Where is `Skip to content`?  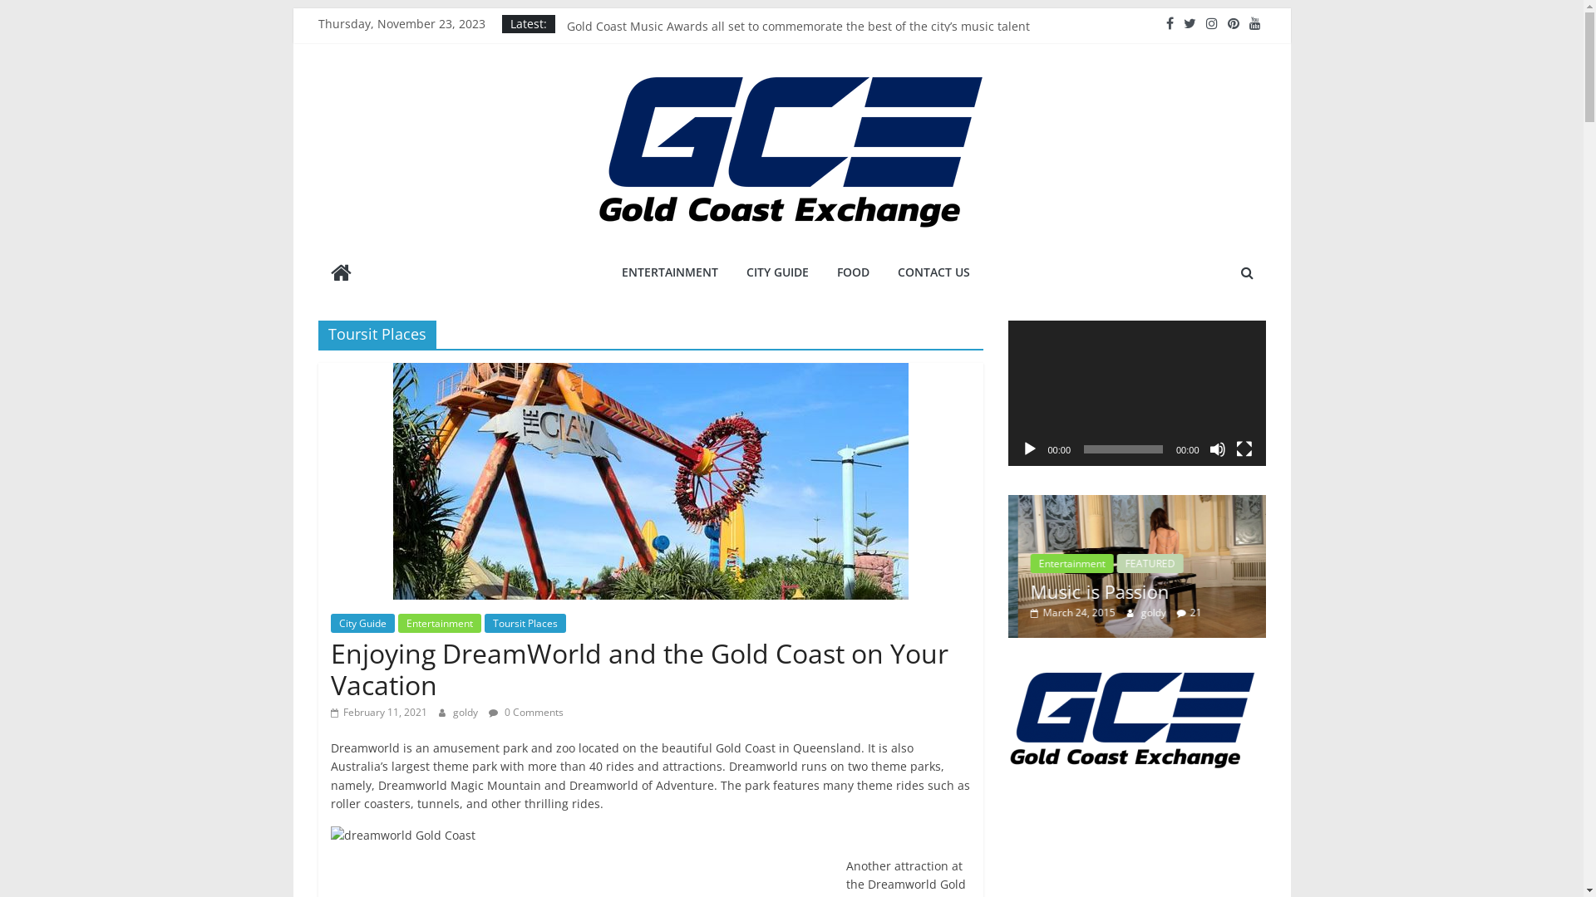 Skip to content is located at coordinates (293, 8).